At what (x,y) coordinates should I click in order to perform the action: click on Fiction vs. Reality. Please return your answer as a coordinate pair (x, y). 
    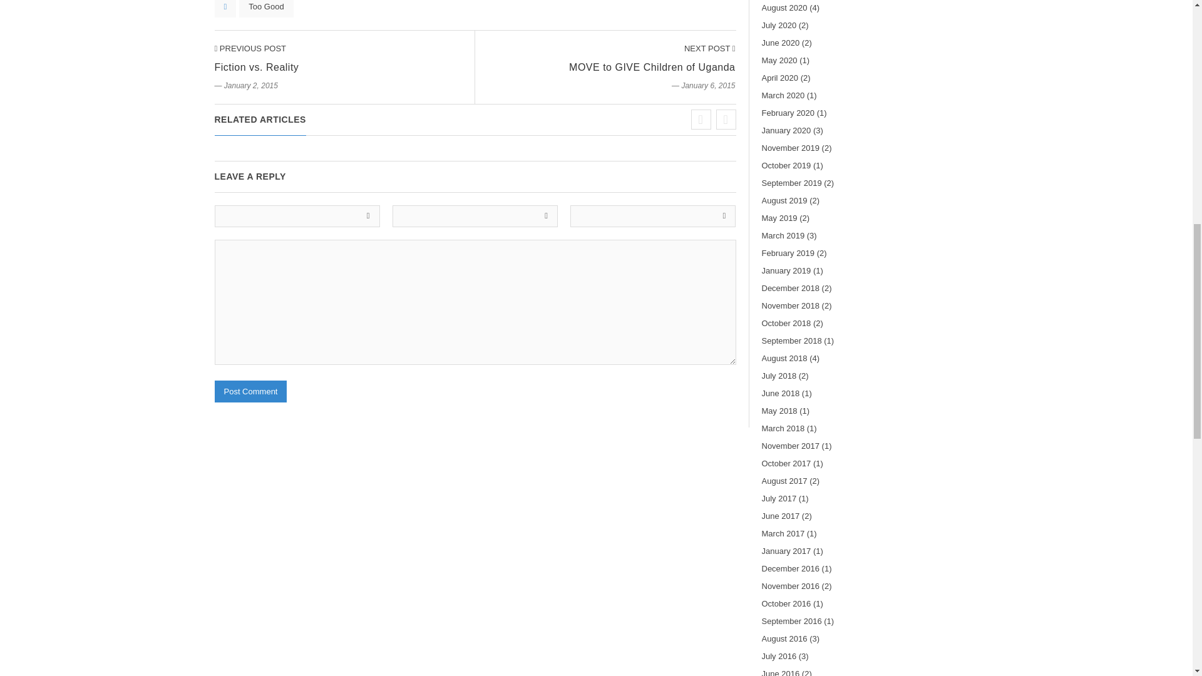
    Looking at the image, I should click on (255, 67).